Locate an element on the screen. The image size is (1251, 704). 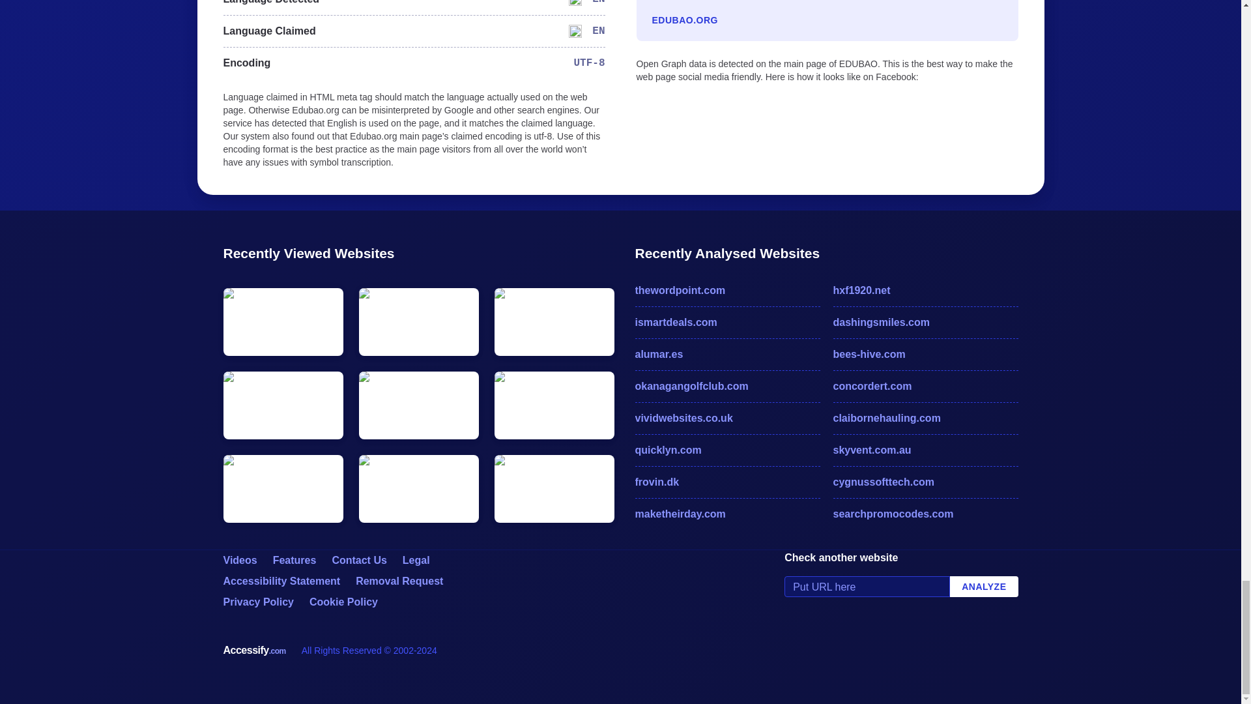
cygnussofttech.com is located at coordinates (925, 482).